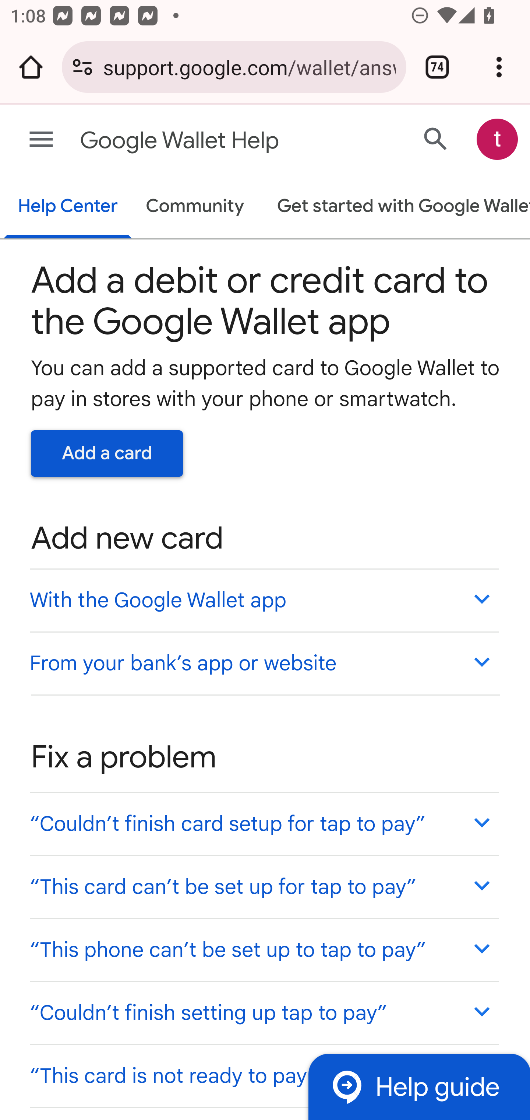  Describe the element at coordinates (396, 207) in the screenshot. I see `Get started with Google Wallet` at that location.